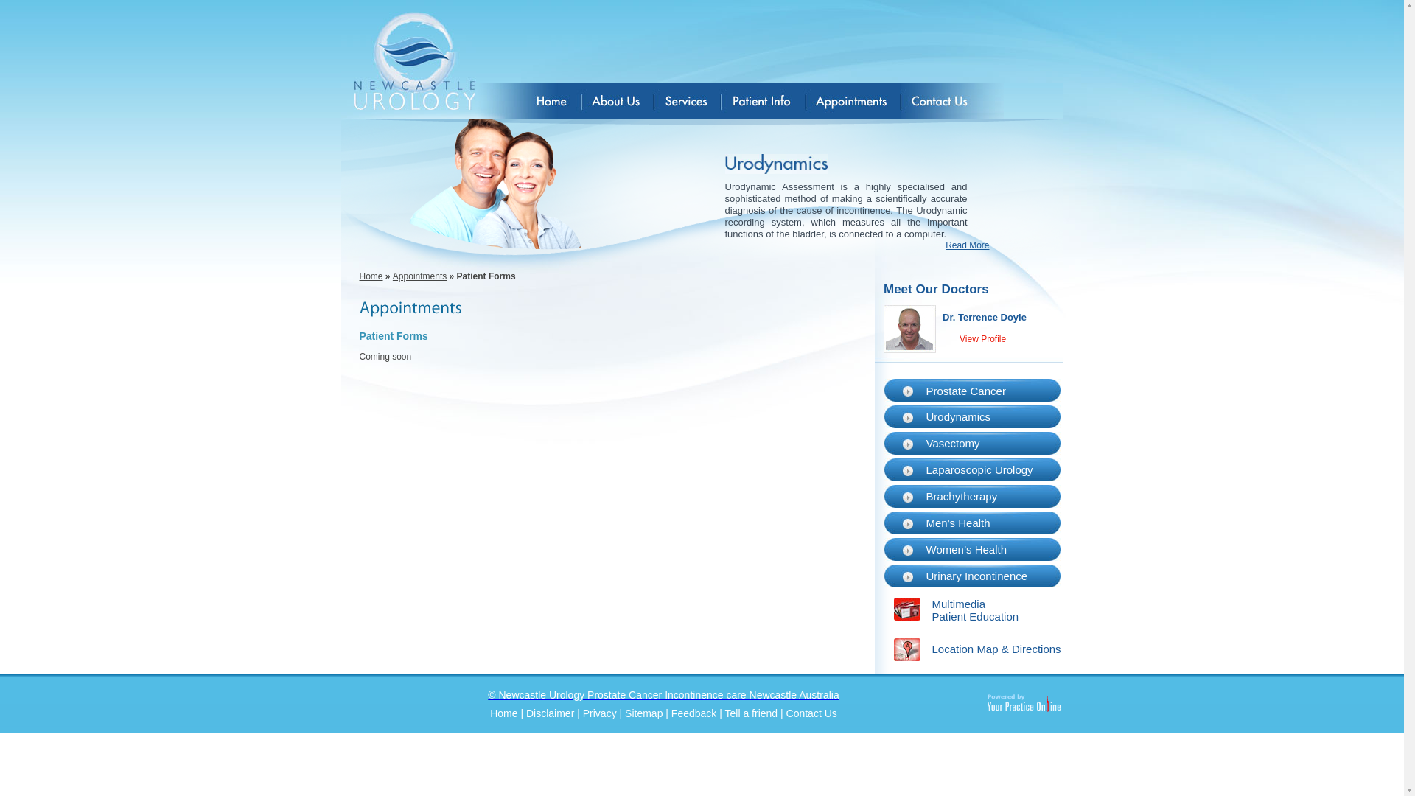 The height and width of the screenshot is (796, 1415). What do you see at coordinates (550, 713) in the screenshot?
I see `Disclaimer` at bounding box center [550, 713].